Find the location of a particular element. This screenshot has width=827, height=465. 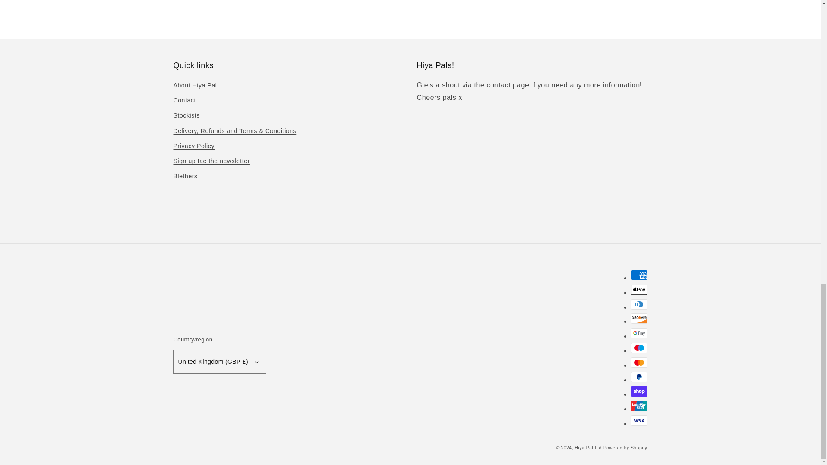

Mastercard is located at coordinates (638, 363).